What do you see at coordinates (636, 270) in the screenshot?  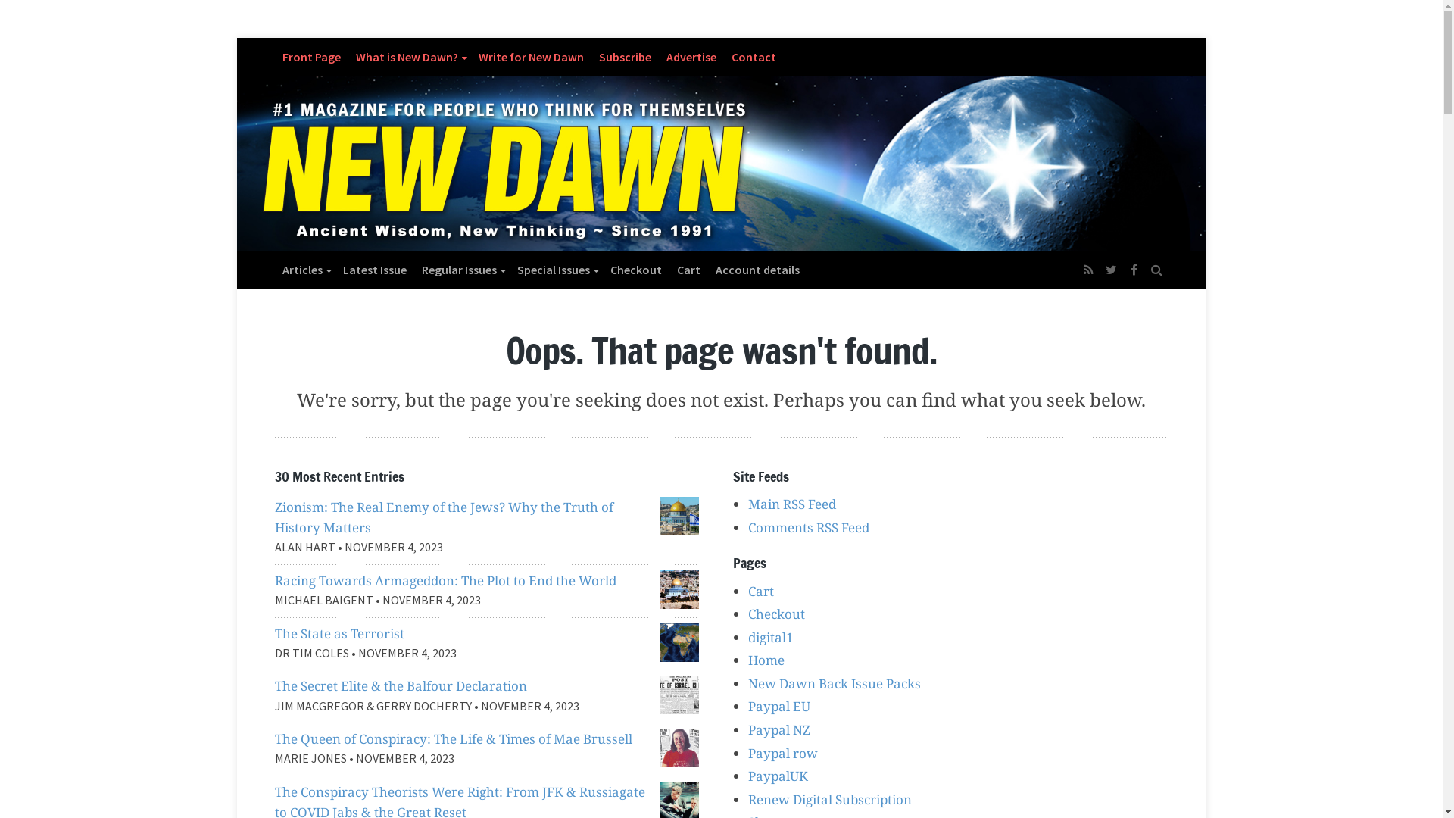 I see `Checkout` at bounding box center [636, 270].